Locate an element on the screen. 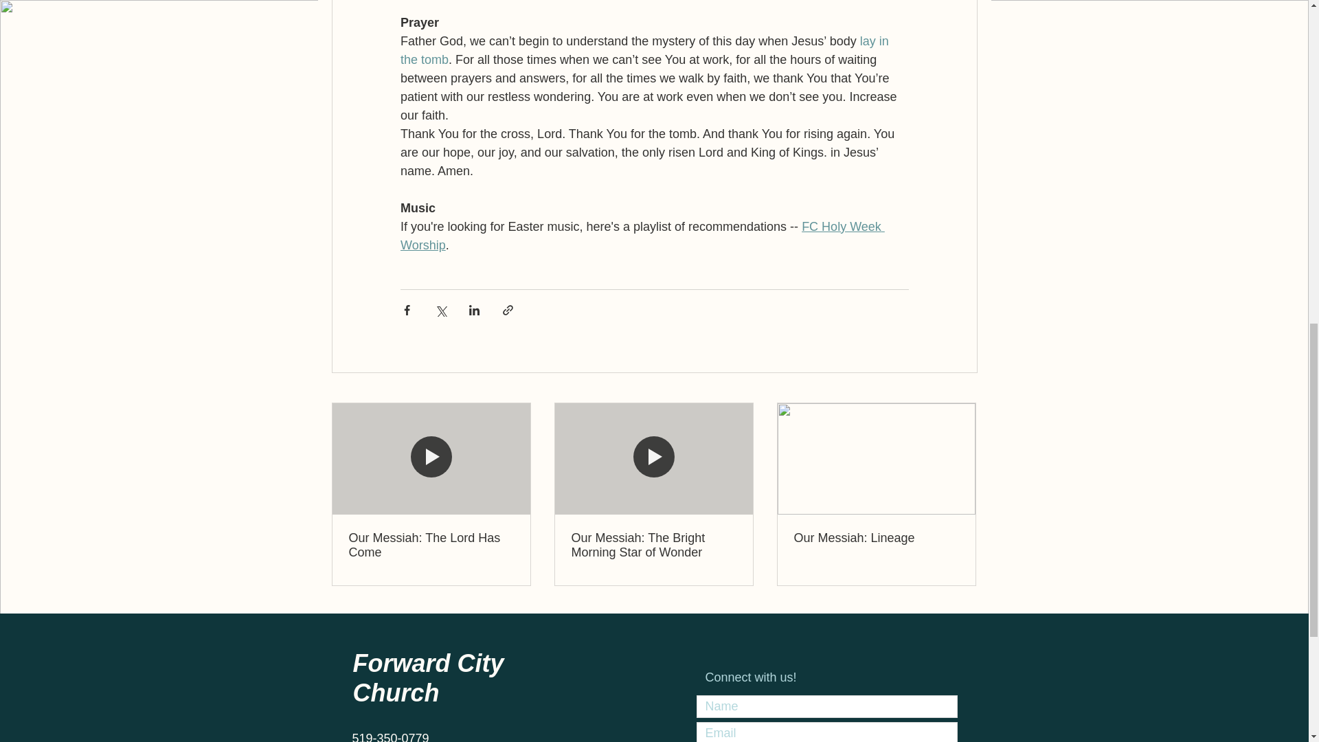 The width and height of the screenshot is (1319, 742). Our Messiah: Lineage is located at coordinates (876, 538).